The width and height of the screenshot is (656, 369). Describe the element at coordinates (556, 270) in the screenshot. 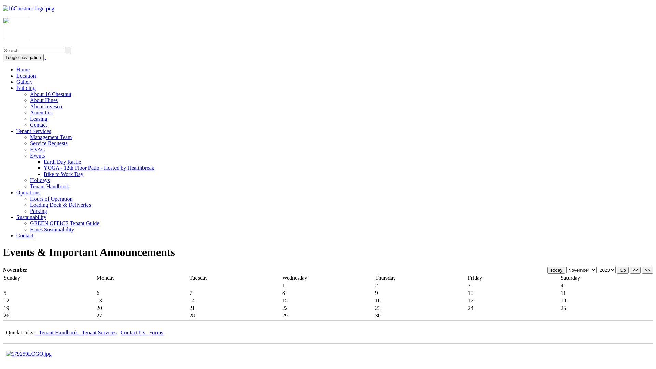

I see `Today` at that location.